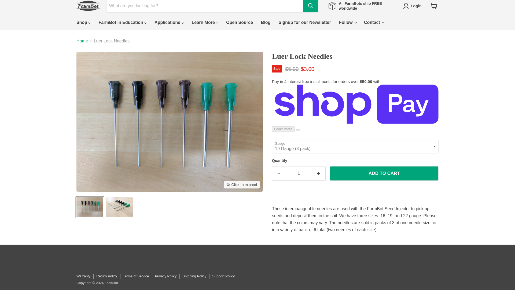  I want to click on Shop now, so click(360, 6).